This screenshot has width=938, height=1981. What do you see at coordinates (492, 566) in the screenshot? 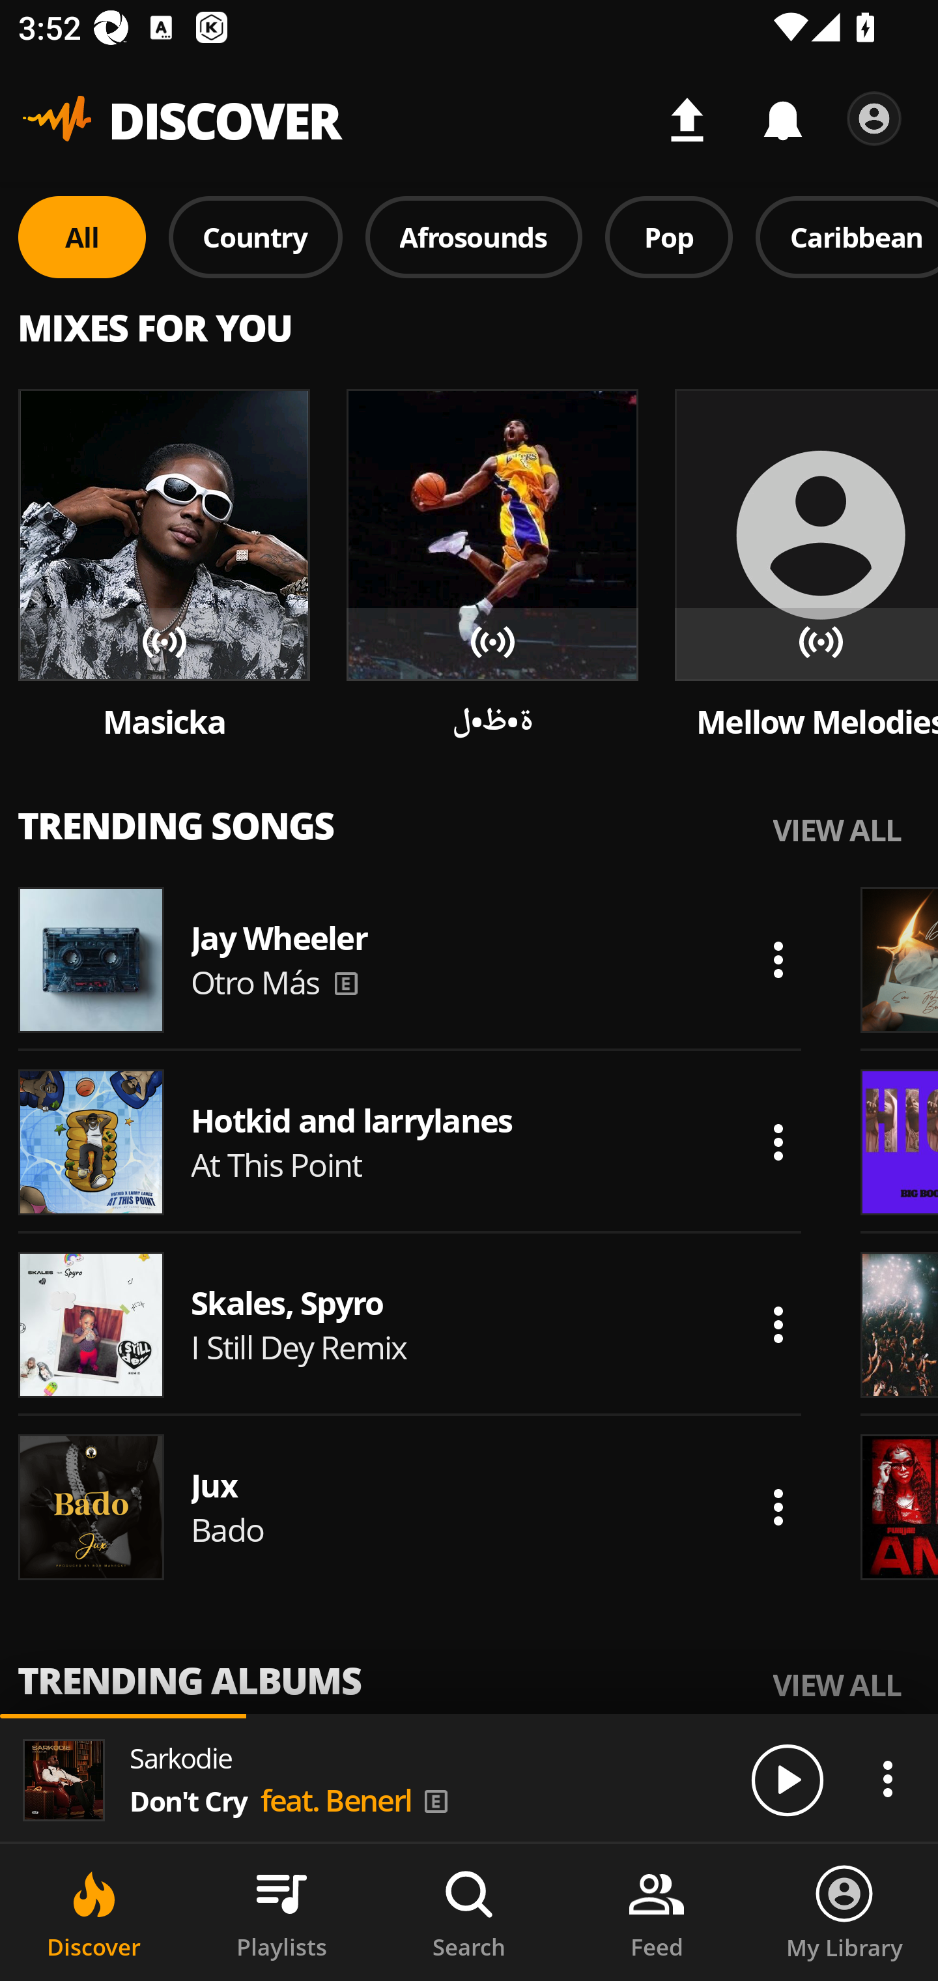
I see `Song artwork Song artwork Song artwork ة•ظ•ل` at bounding box center [492, 566].